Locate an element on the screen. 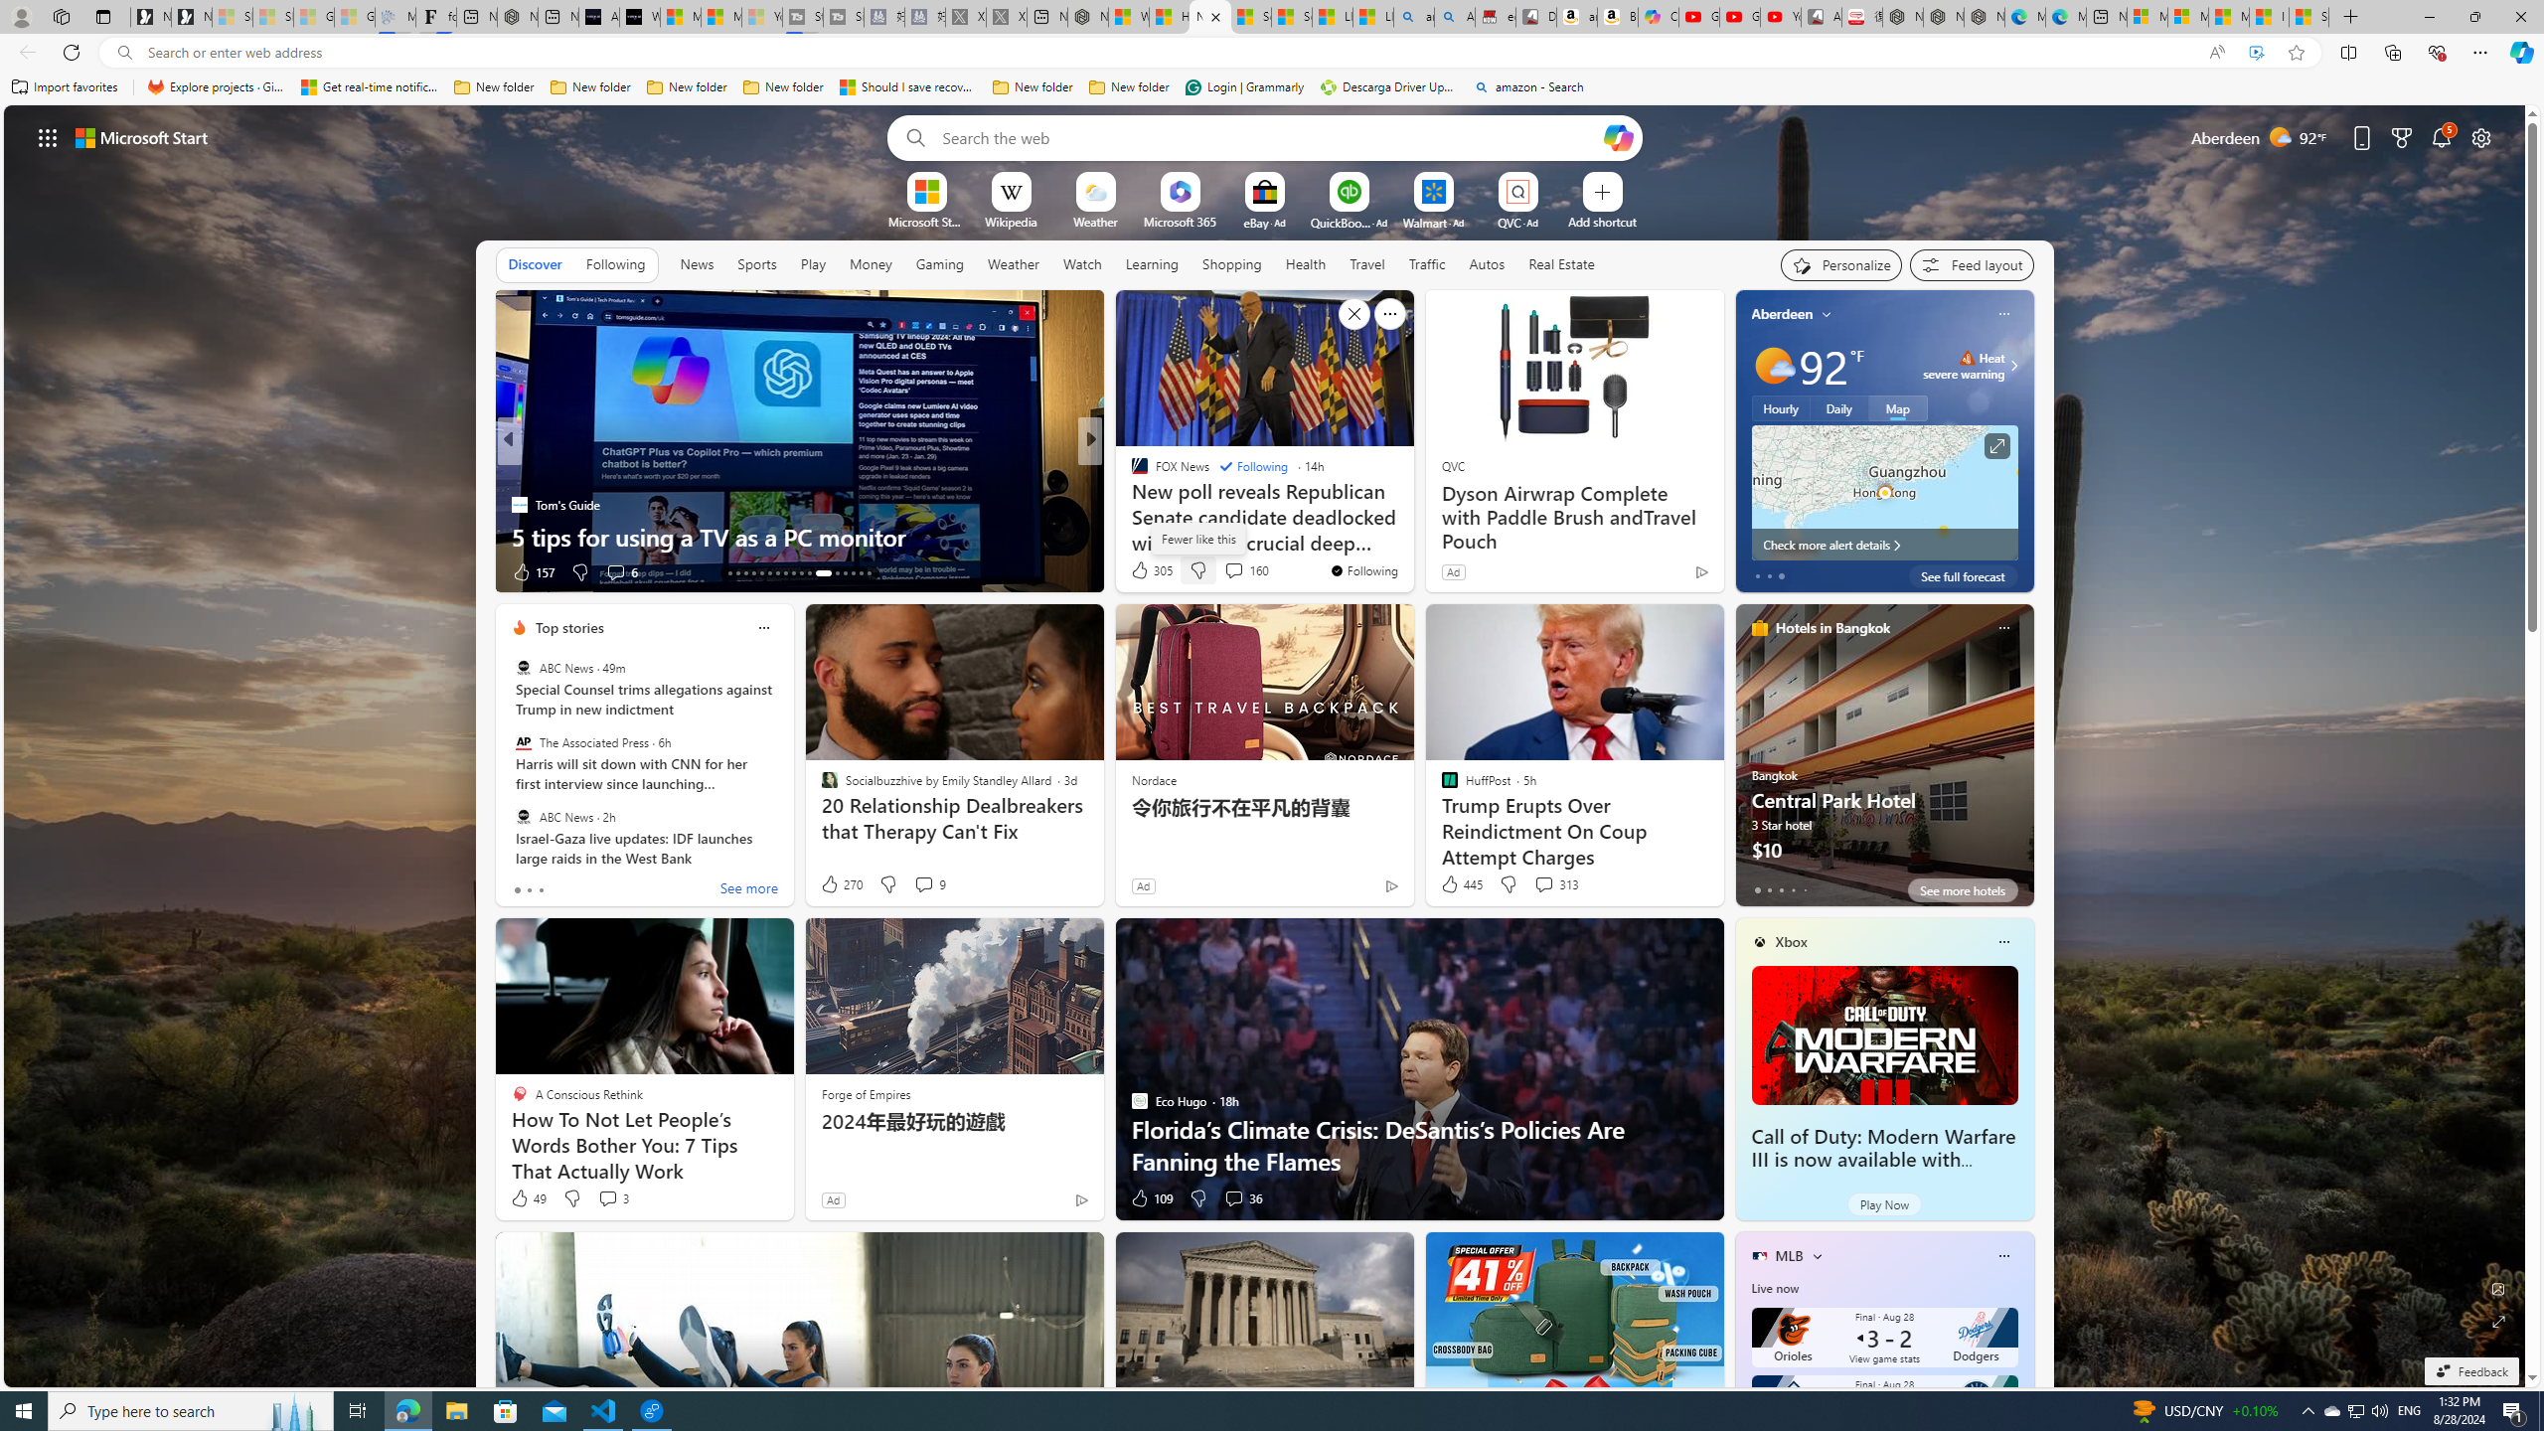  tab-3 is located at coordinates (1792, 889).